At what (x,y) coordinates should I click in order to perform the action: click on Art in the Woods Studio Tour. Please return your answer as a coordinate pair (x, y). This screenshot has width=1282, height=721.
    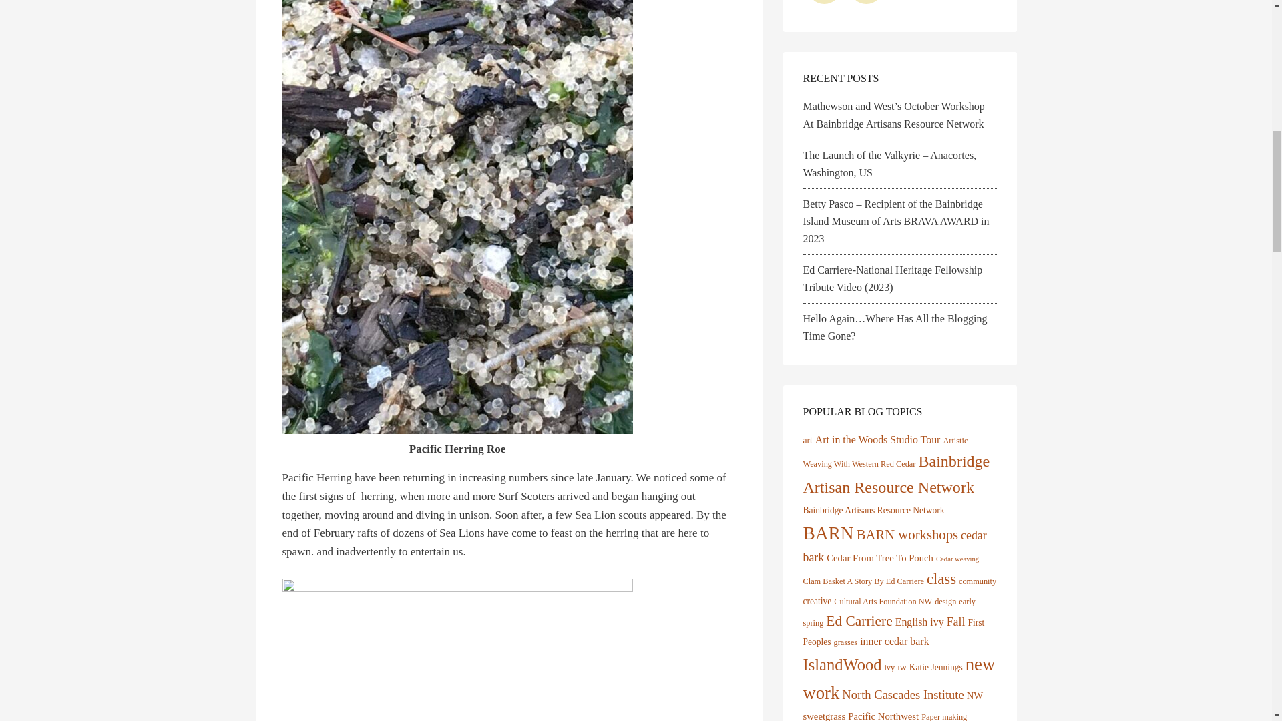
    Looking at the image, I should click on (878, 439).